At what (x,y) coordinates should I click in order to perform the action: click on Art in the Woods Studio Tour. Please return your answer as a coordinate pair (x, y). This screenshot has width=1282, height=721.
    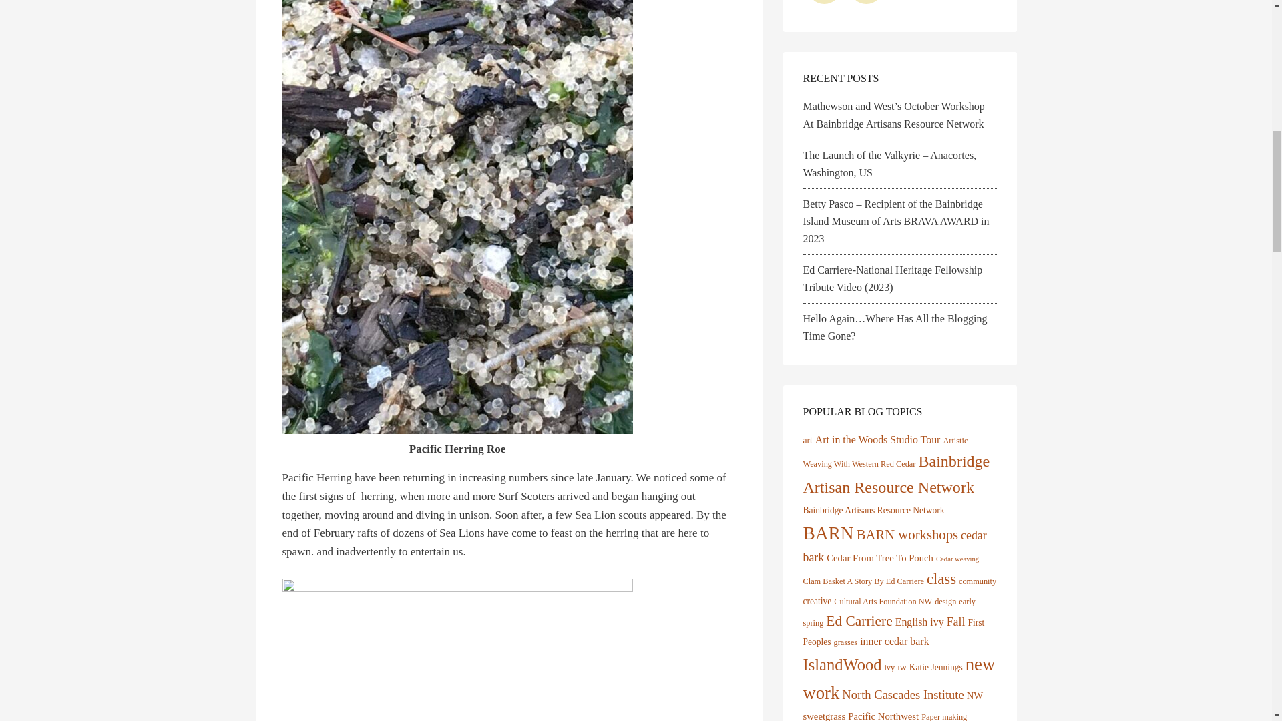
    Looking at the image, I should click on (878, 439).